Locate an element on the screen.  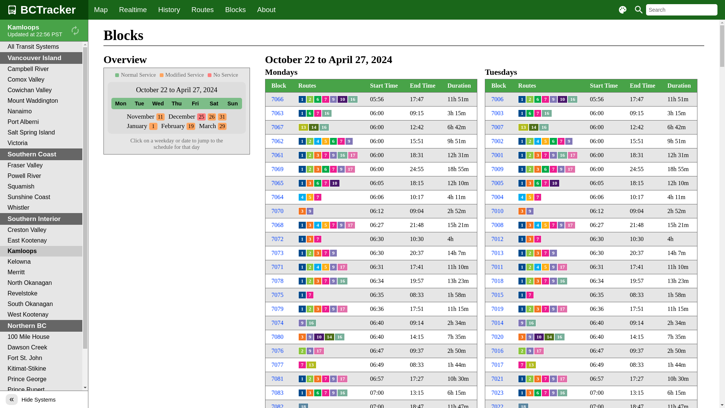
7 is located at coordinates (334, 169).